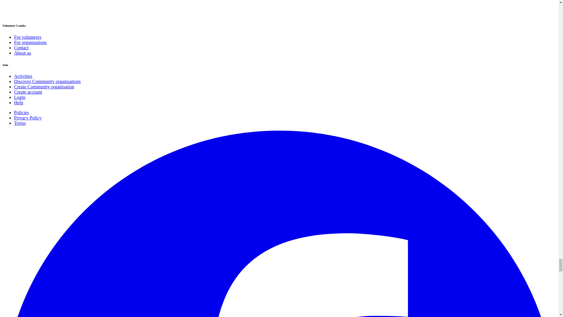 This screenshot has width=563, height=317. I want to click on For organisations, so click(30, 42).